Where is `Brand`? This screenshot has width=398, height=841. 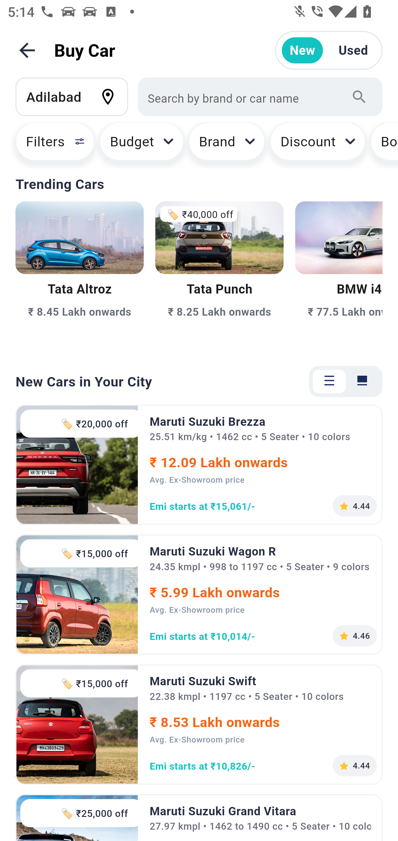 Brand is located at coordinates (227, 145).